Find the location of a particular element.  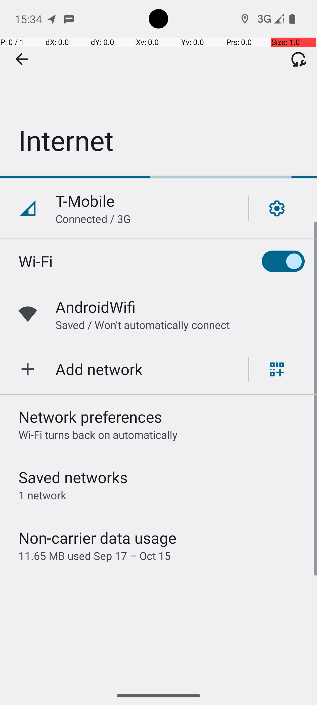

SMS Messenger notification: Noa Mohamed is located at coordinates (69, 19).